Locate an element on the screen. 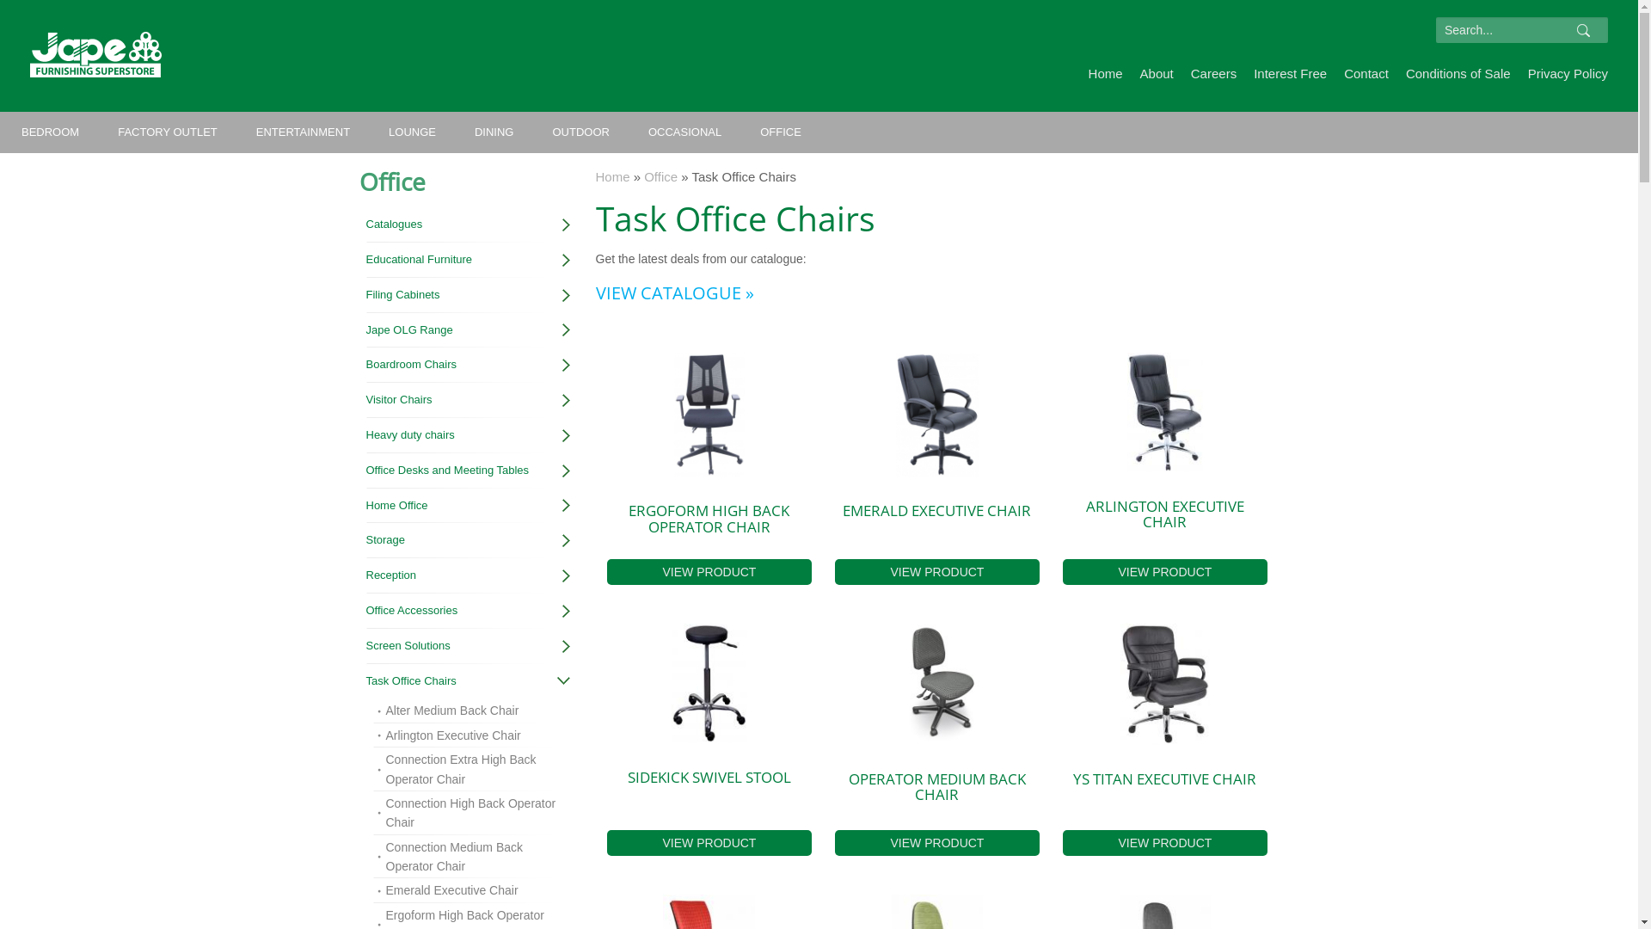 Image resolution: width=1651 pixels, height=929 pixels. YS TITAN EXECUTIVE CHAIR is located at coordinates (1164, 778).